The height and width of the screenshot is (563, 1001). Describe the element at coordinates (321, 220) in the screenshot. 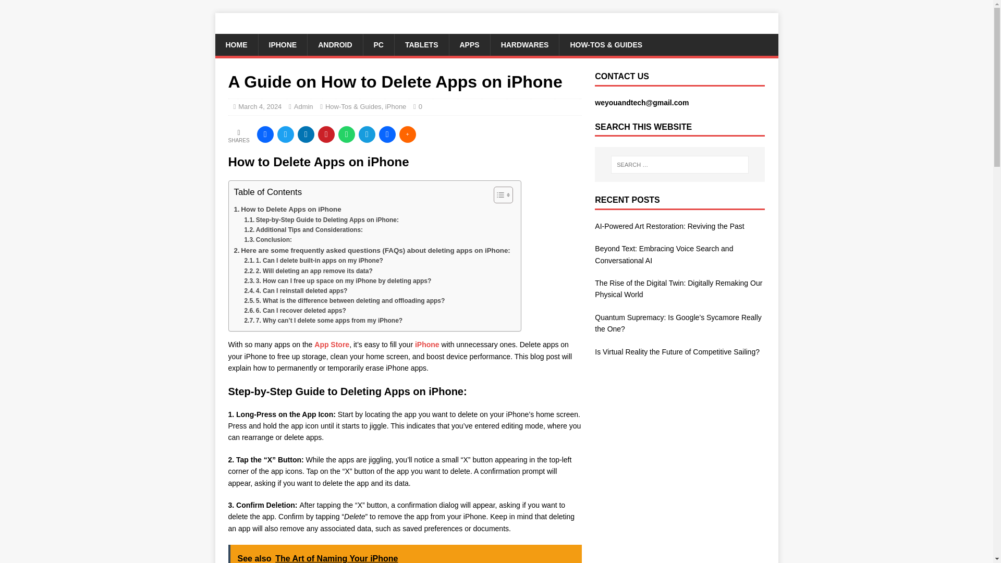

I see `Step-by-Step Guide to Deleting Apps on iPhone:` at that location.